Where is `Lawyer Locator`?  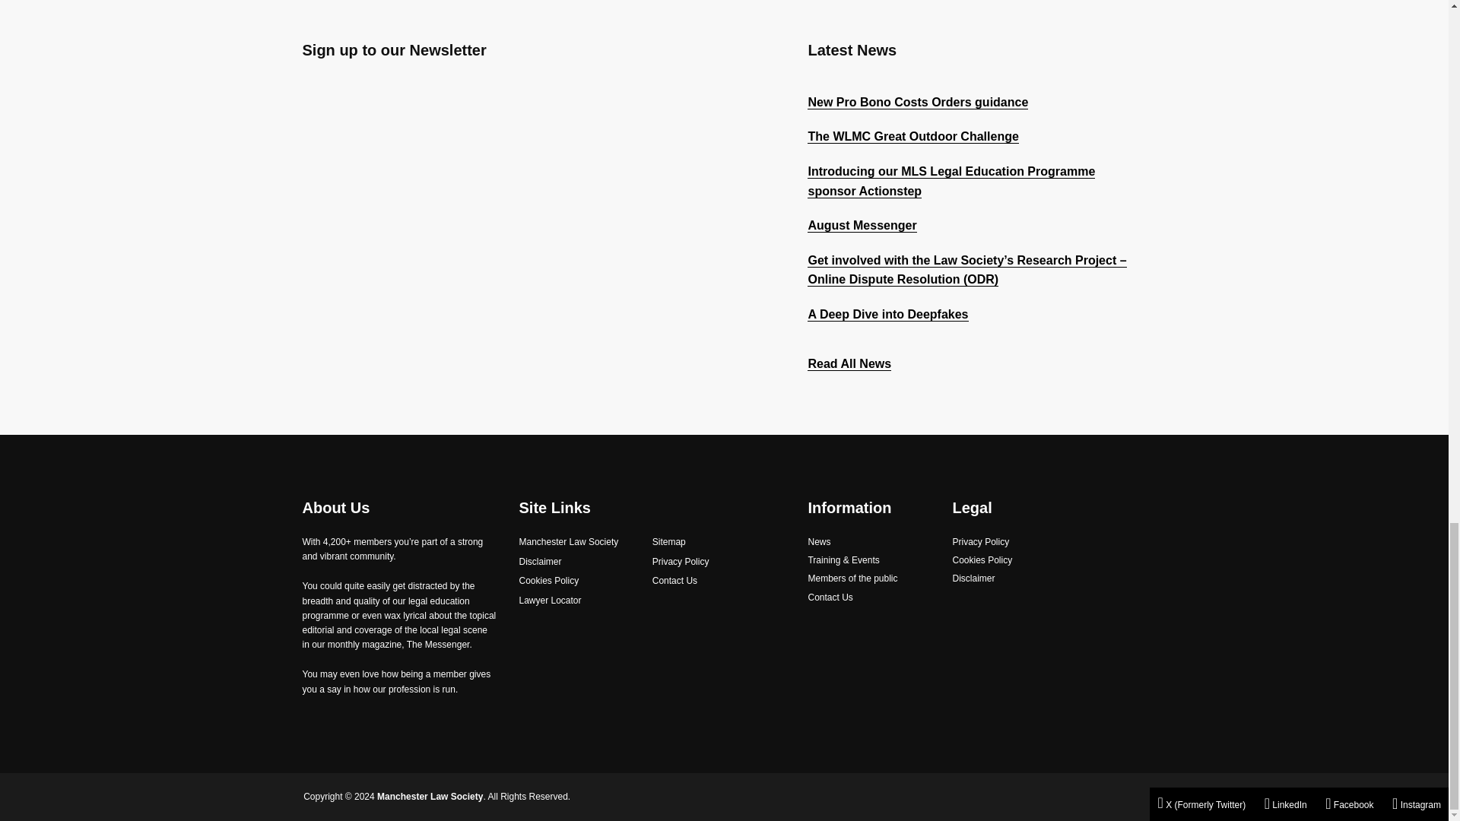
Lawyer Locator is located at coordinates (549, 601).